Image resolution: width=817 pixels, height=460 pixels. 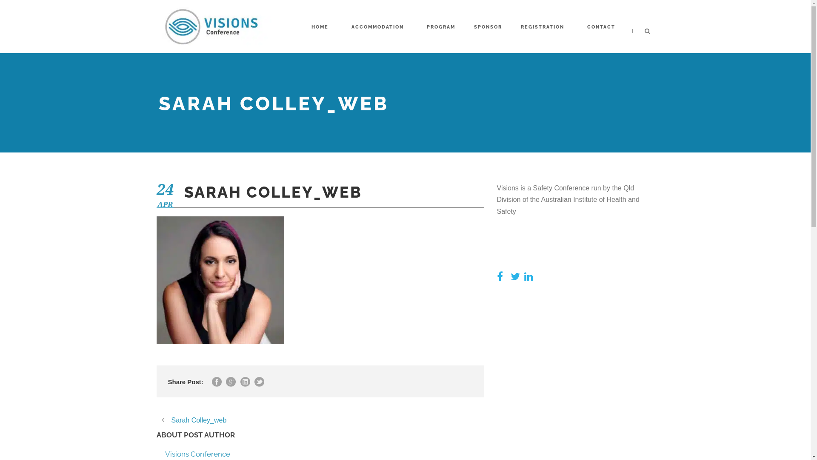 I want to click on HOME, so click(x=322, y=29).